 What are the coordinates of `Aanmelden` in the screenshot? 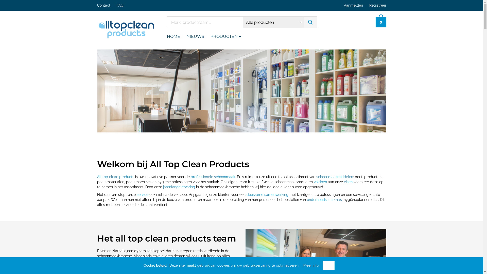 It's located at (354, 5).